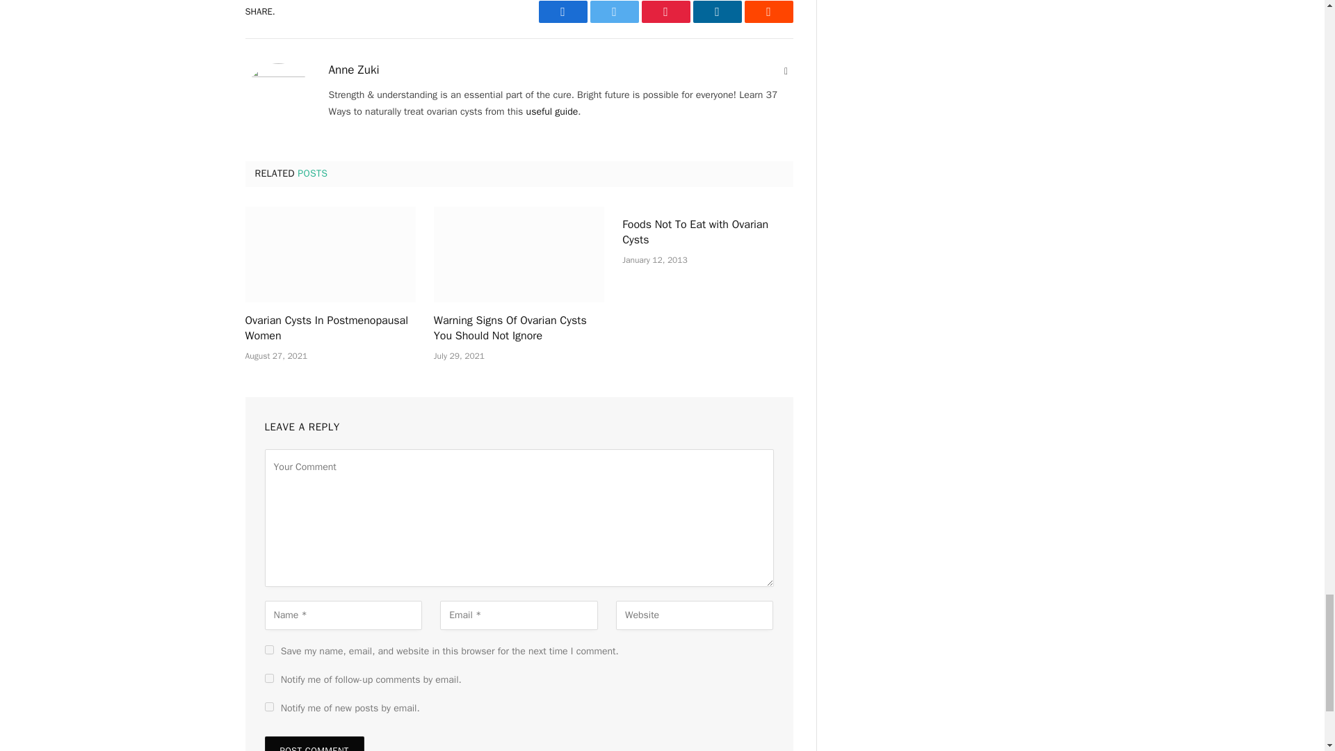 The width and height of the screenshot is (1335, 751). Describe the element at coordinates (268, 677) in the screenshot. I see `subscribe` at that location.